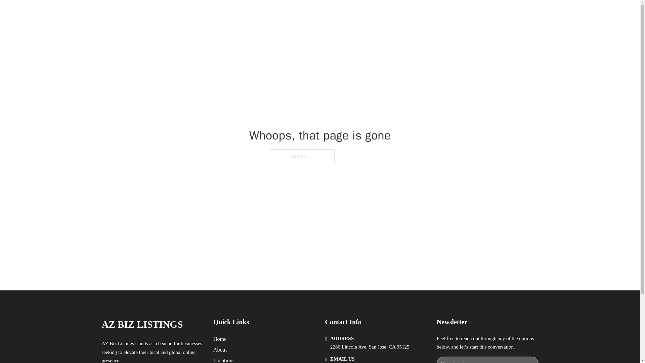 The image size is (645, 363). What do you see at coordinates (220, 339) in the screenshot?
I see `Home` at bounding box center [220, 339].